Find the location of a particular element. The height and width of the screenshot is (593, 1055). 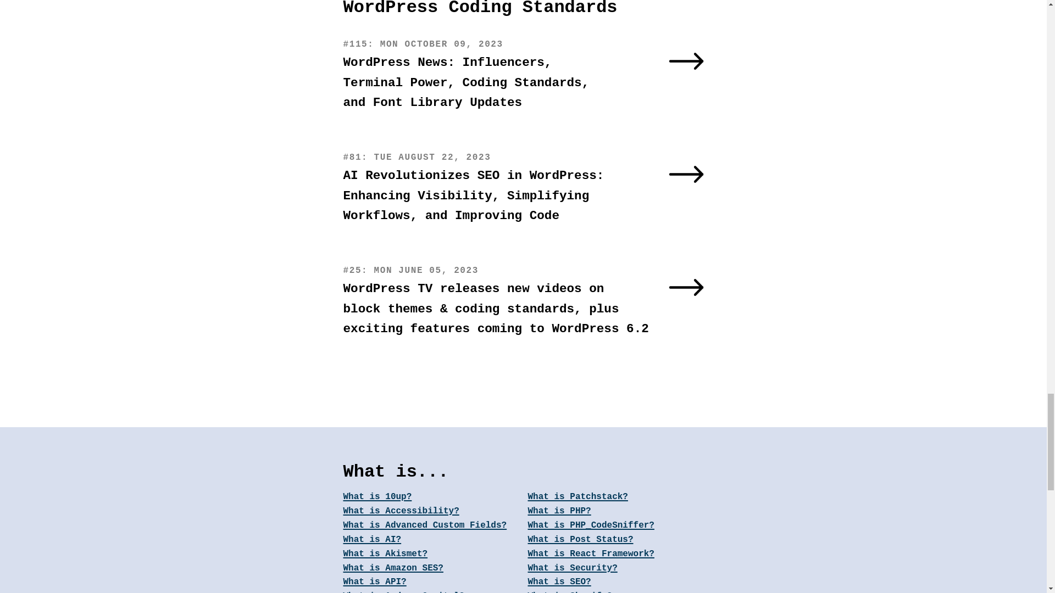

What is AI? is located at coordinates (431, 540).